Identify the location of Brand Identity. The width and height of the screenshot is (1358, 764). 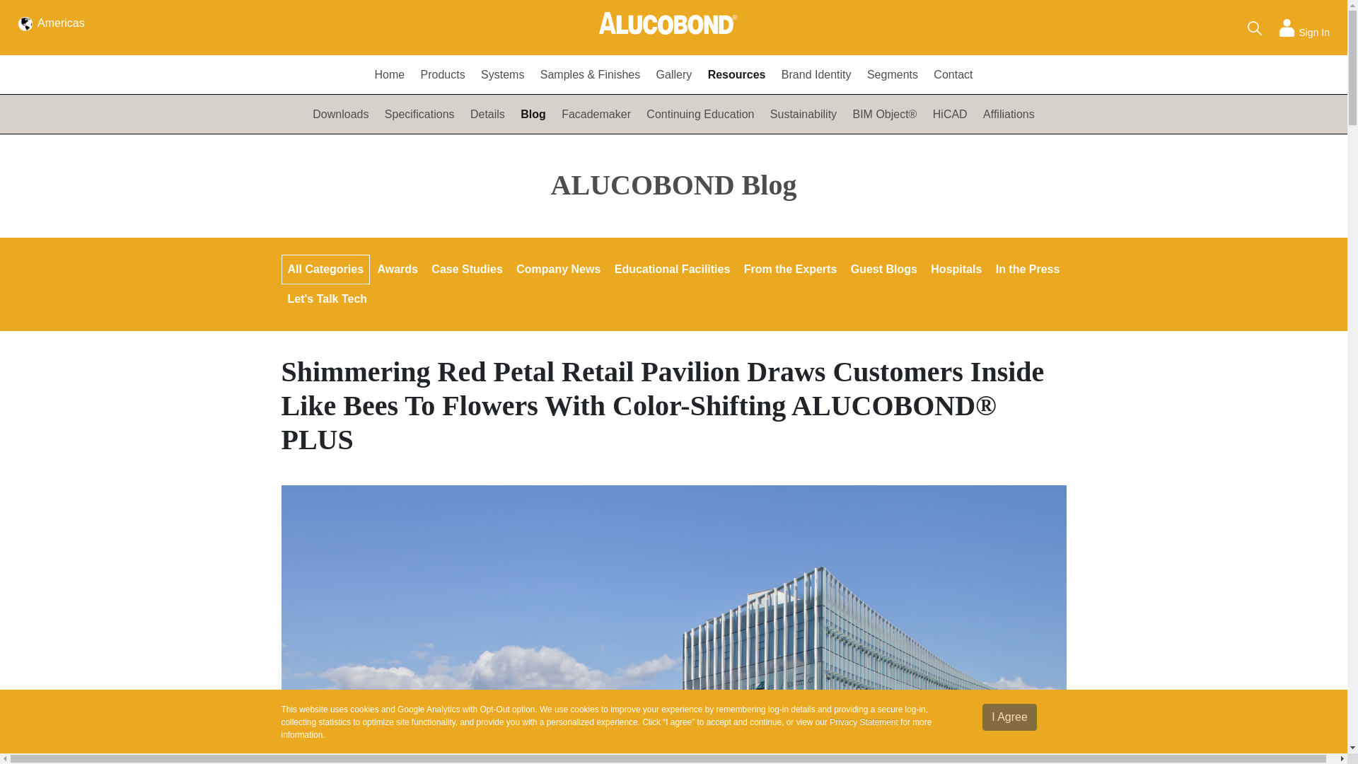
(816, 75).